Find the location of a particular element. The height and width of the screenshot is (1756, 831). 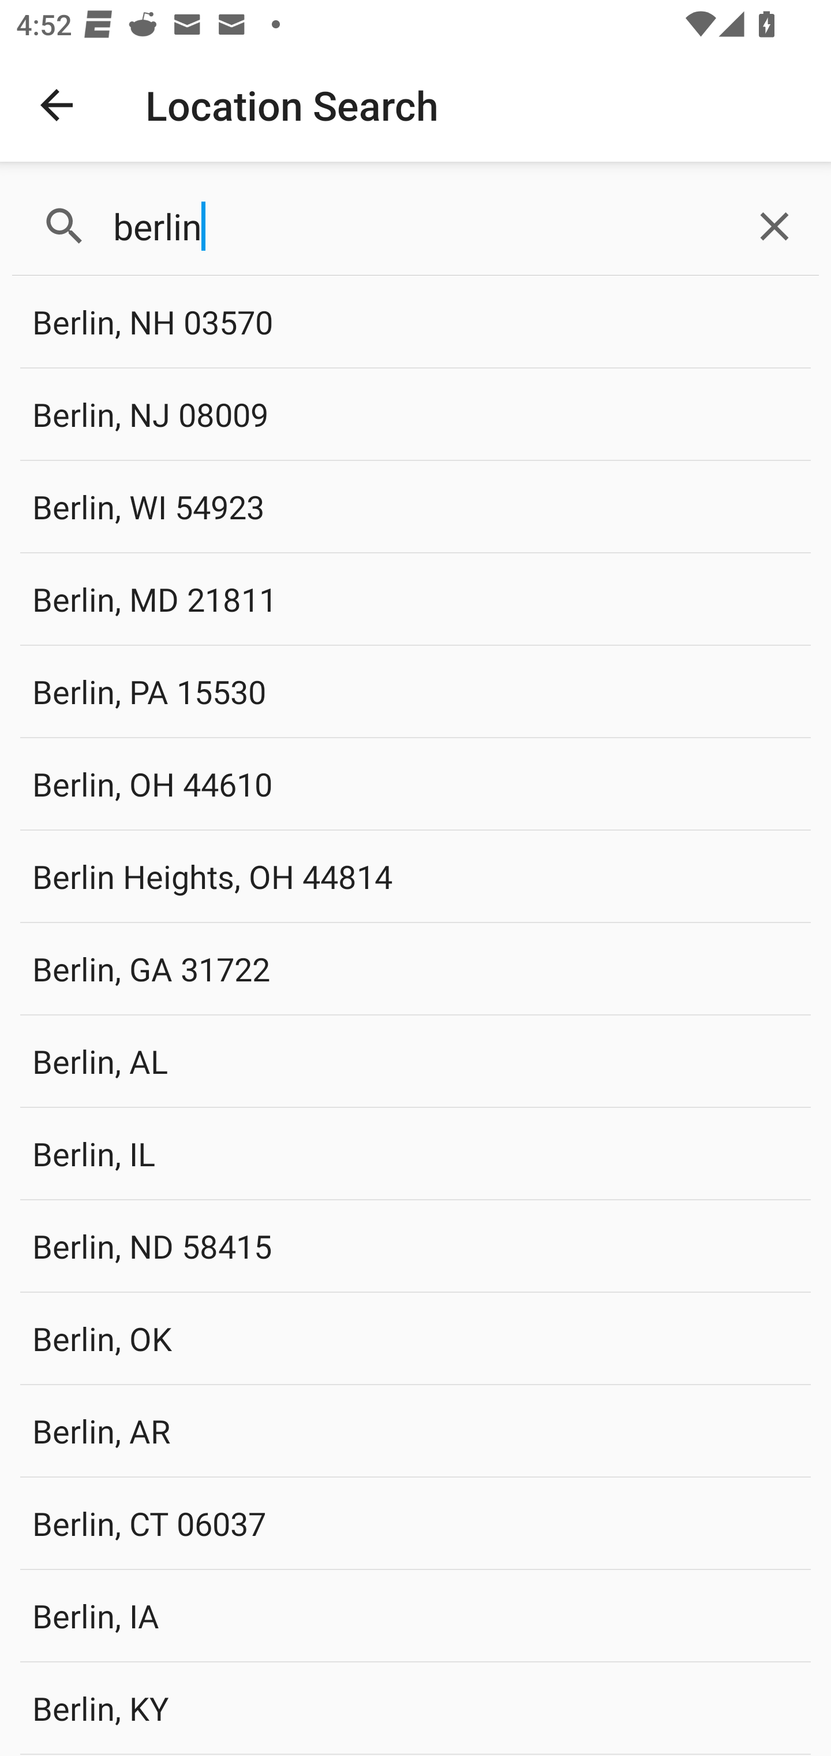

Berlin, OH 44610 is located at coordinates (415, 783).